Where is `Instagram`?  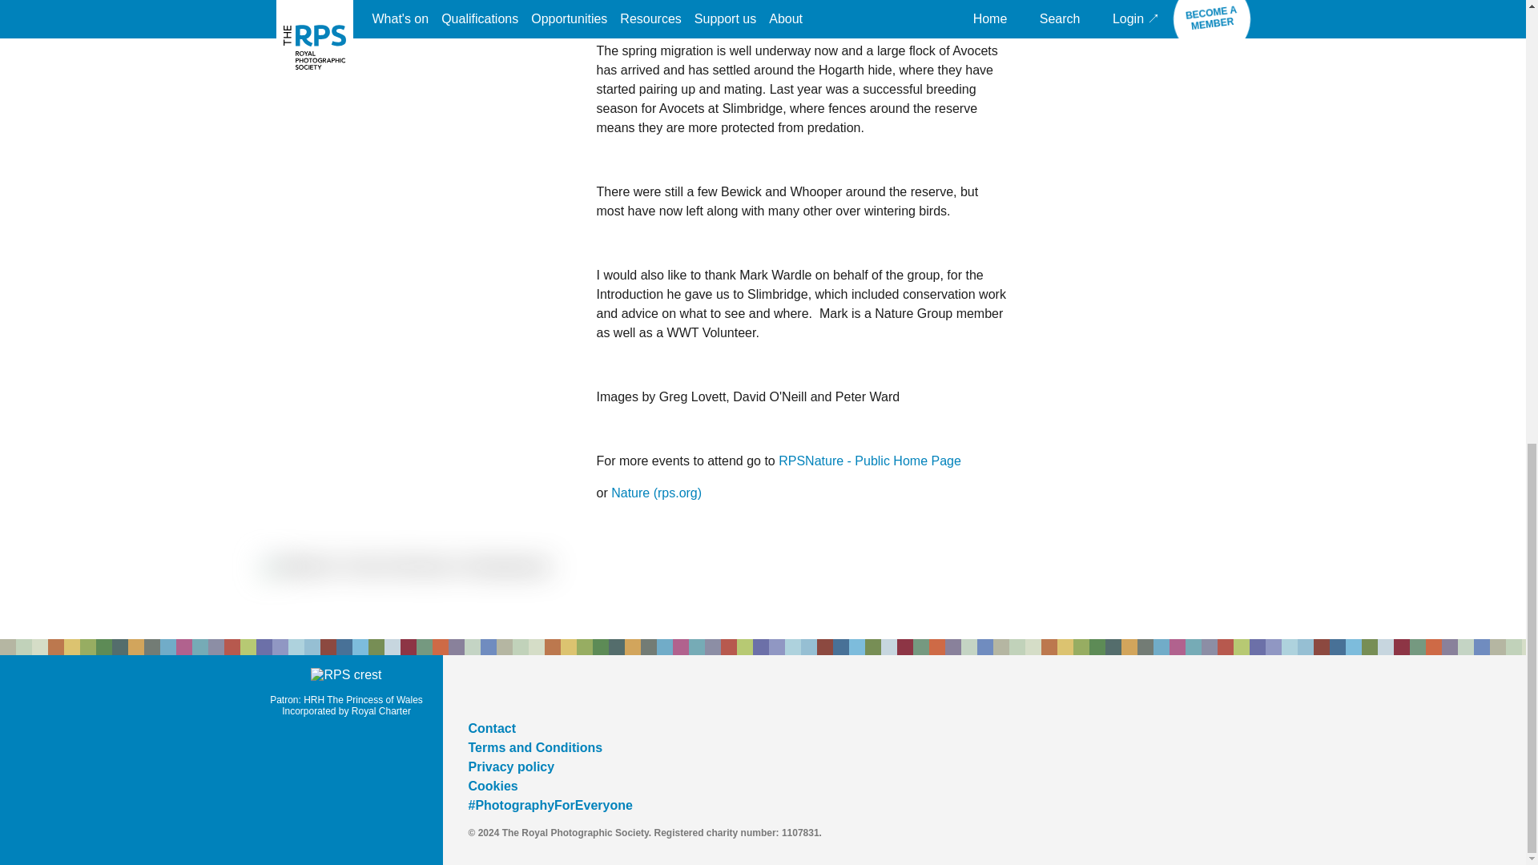 Instagram is located at coordinates (556, 690).